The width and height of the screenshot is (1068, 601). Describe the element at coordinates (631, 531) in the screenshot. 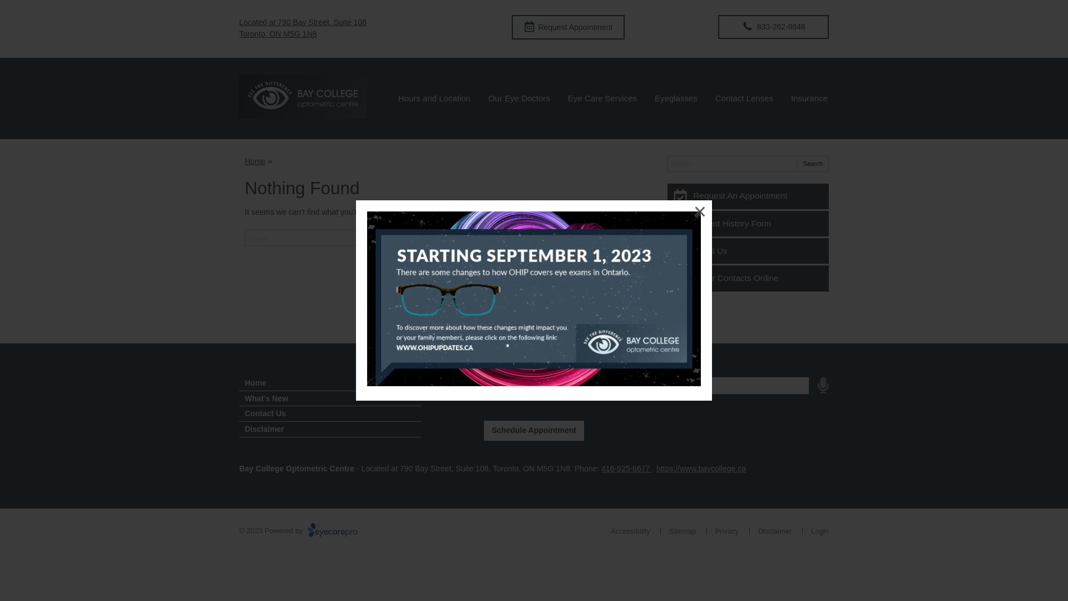

I see `Accessibility` at that location.